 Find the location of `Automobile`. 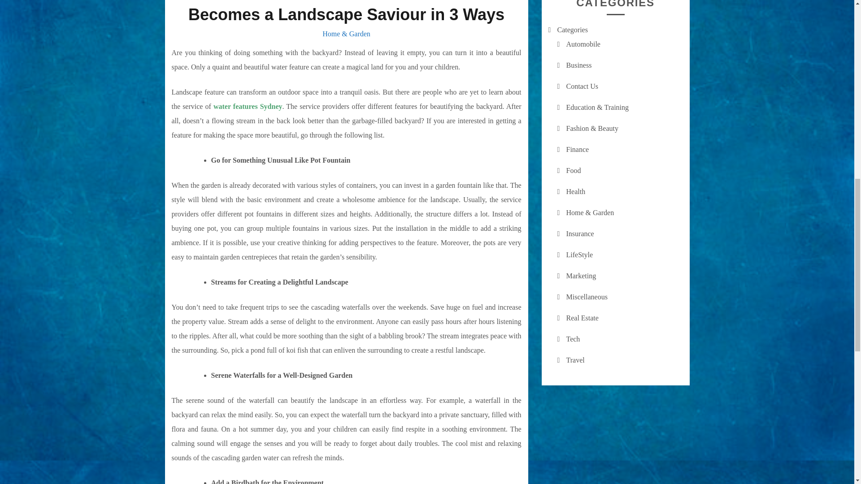

Automobile is located at coordinates (583, 44).